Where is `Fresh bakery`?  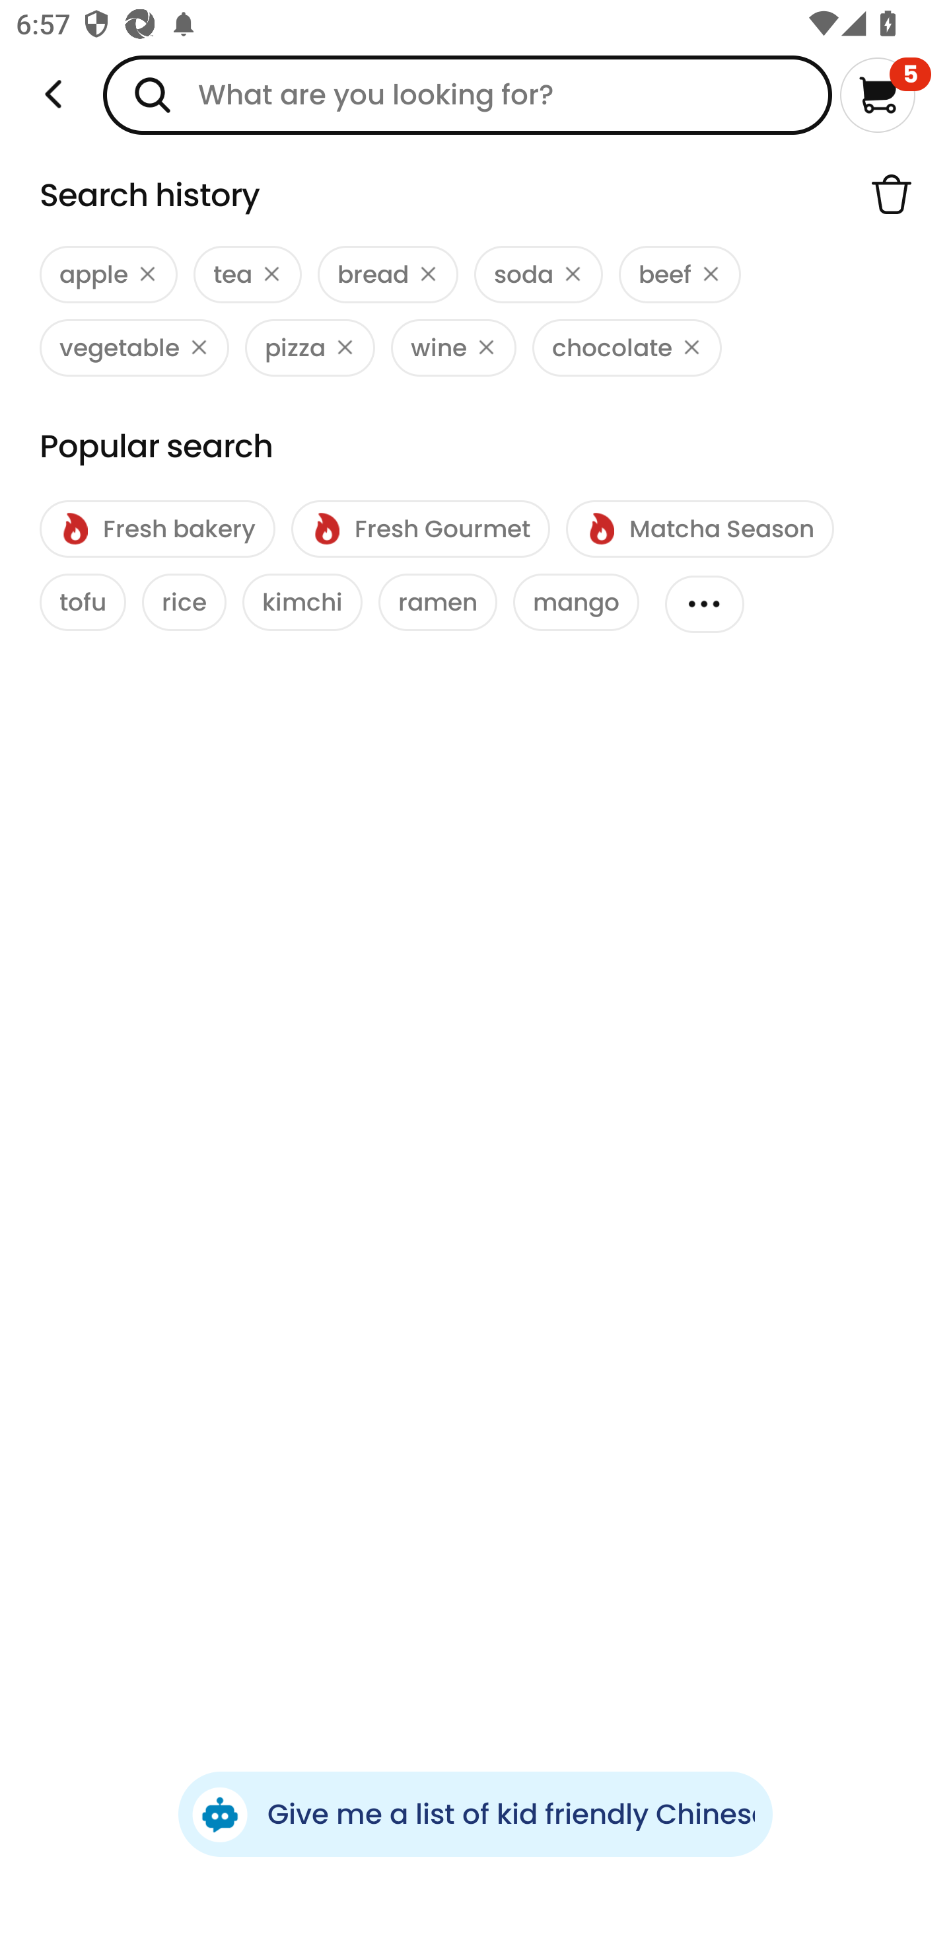
Fresh bakery is located at coordinates (157, 529).